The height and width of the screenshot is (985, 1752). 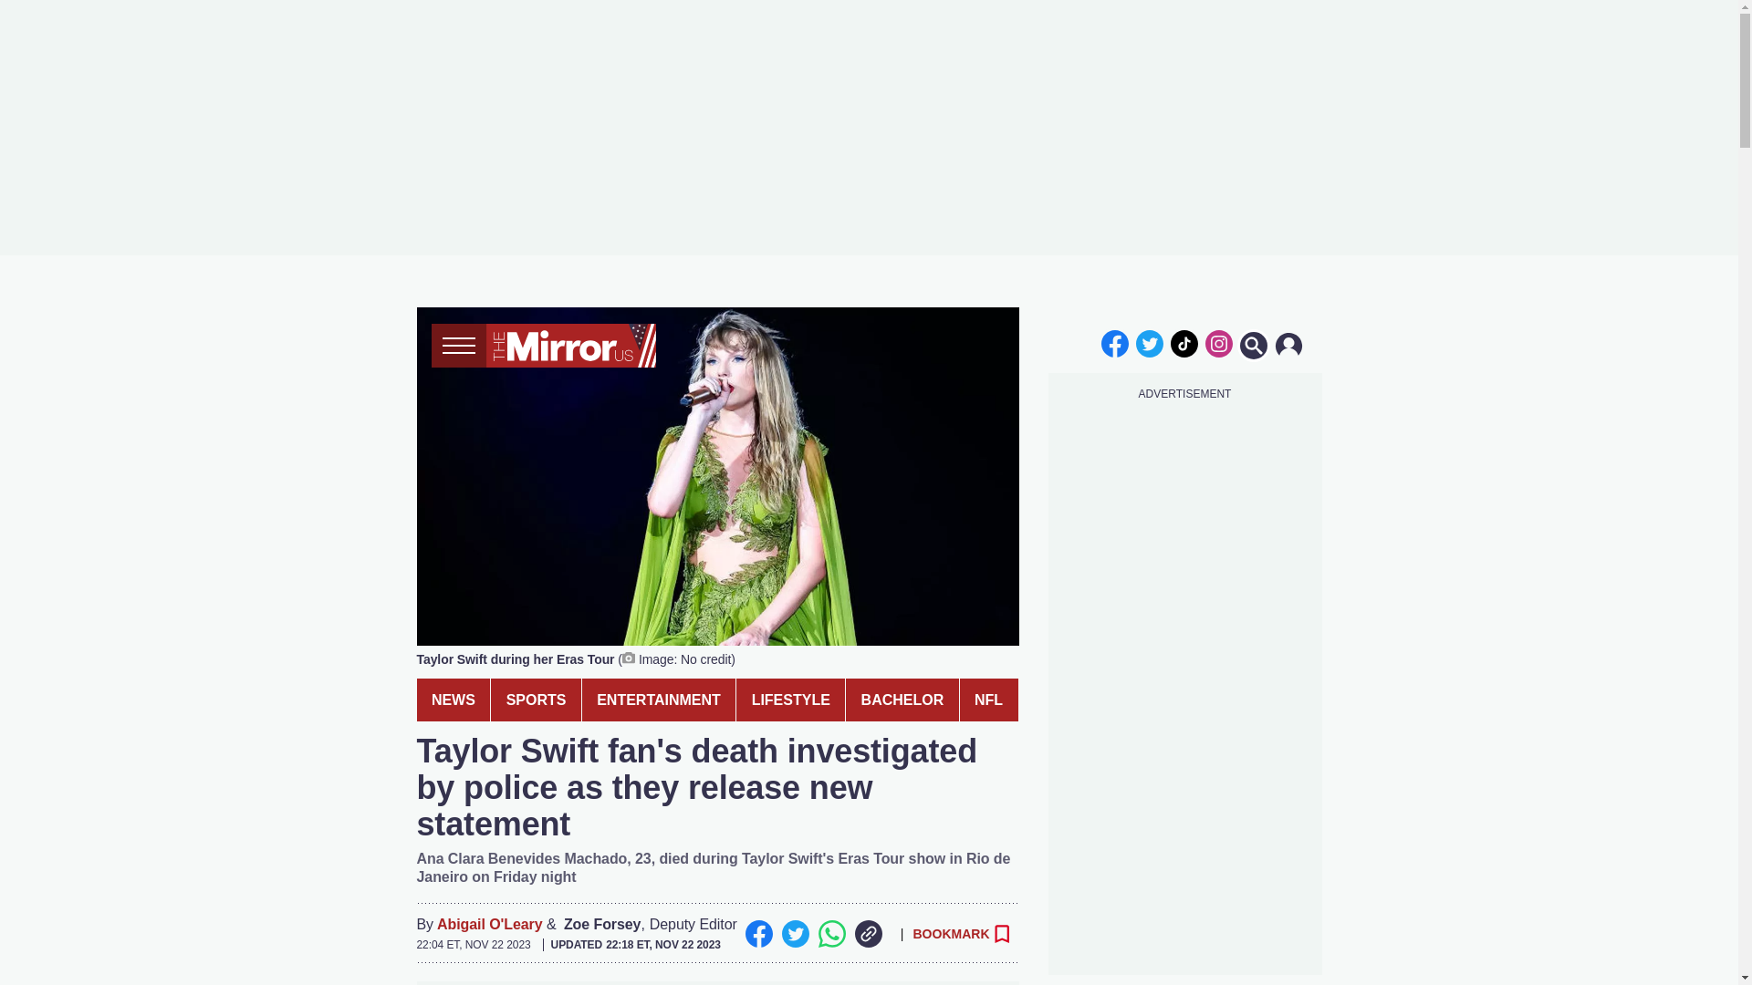 What do you see at coordinates (489, 925) in the screenshot?
I see `Abigail O'Leary` at bounding box center [489, 925].